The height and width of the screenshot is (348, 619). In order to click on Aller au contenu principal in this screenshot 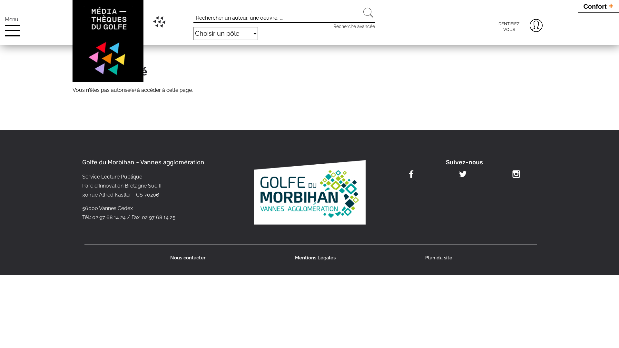, I will do `click(30, 68)`.